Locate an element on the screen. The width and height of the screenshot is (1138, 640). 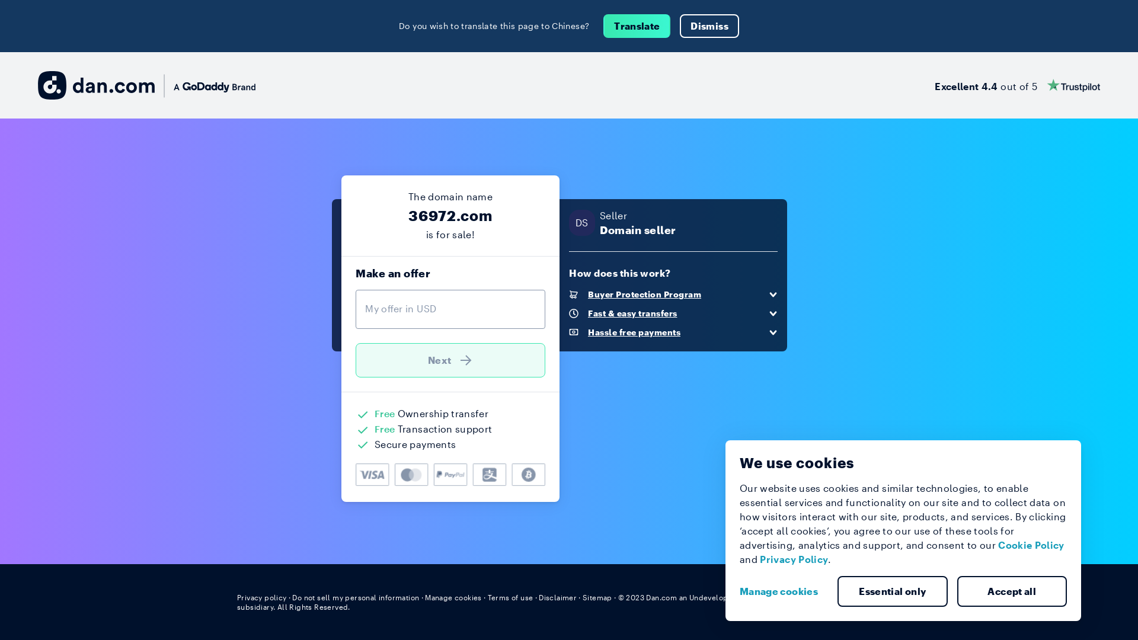
Sitemap is located at coordinates (597, 597).